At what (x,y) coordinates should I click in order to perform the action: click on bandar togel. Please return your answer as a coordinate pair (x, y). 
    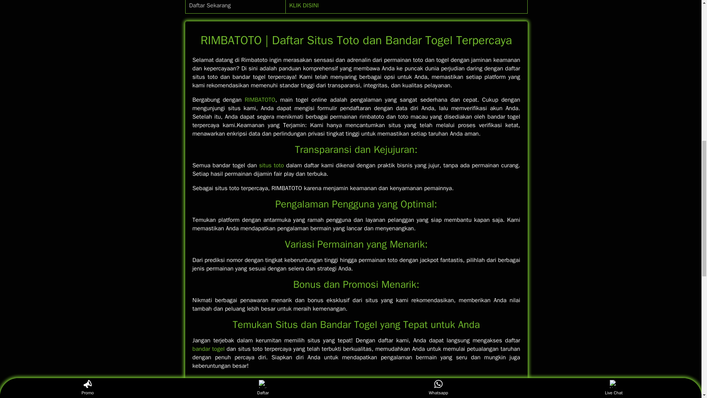
    Looking at the image, I should click on (208, 349).